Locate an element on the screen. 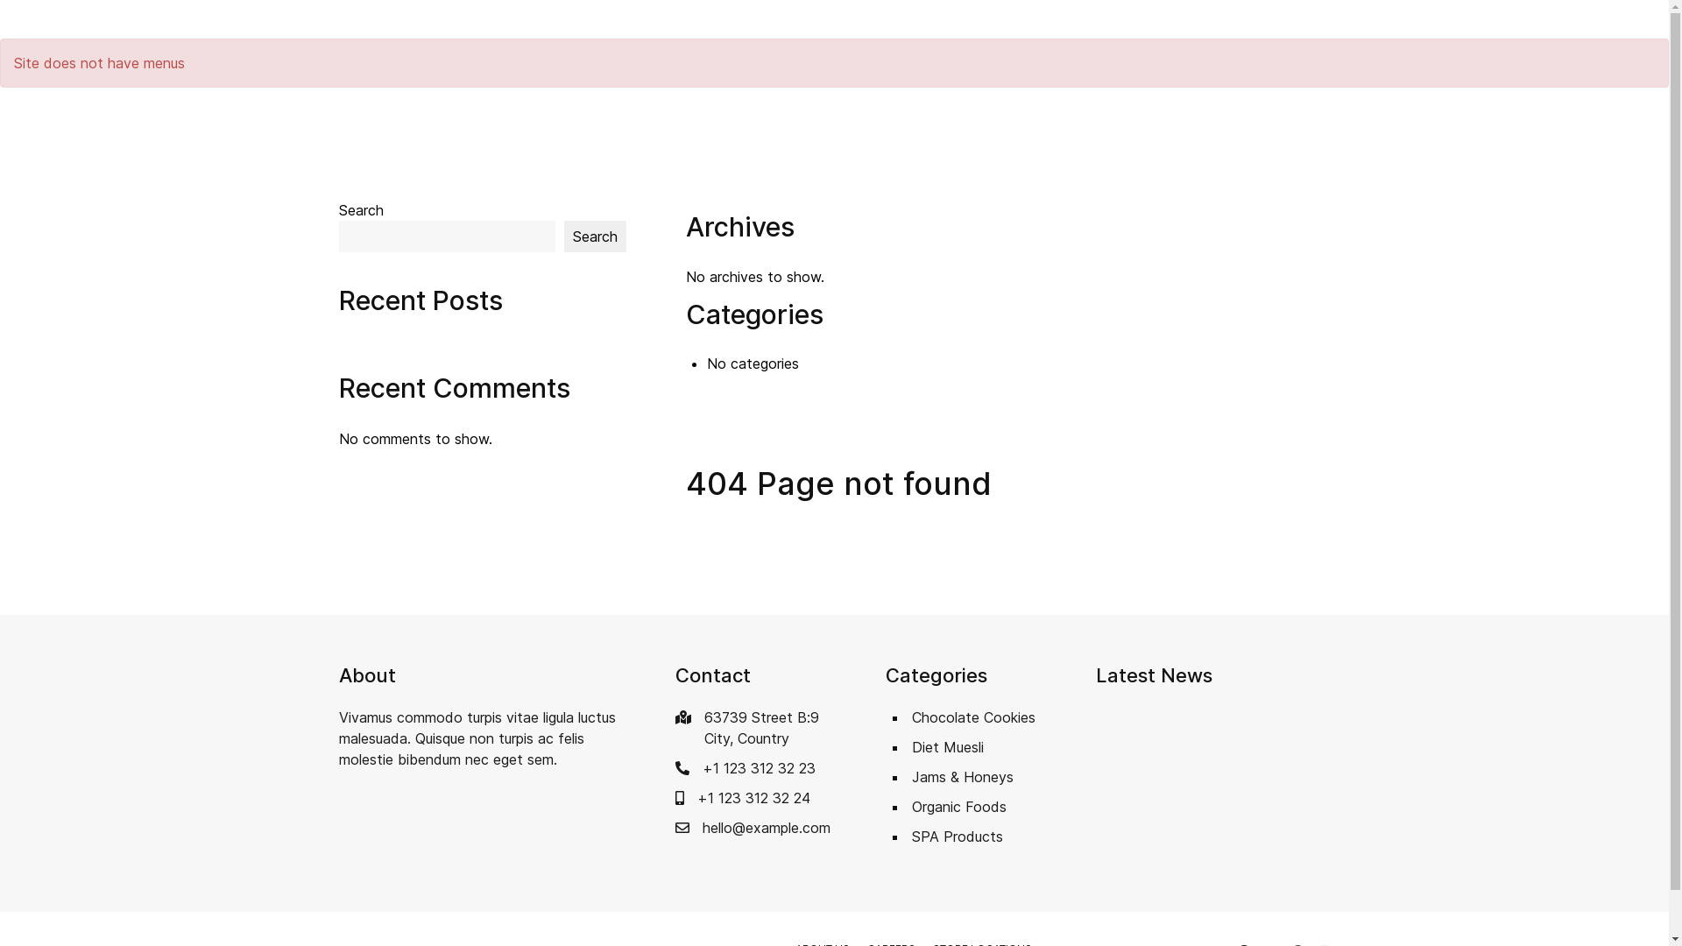 This screenshot has width=1682, height=946. Telegram is located at coordinates (398, 19).